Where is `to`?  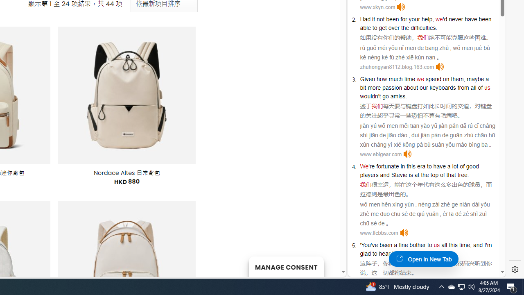
to is located at coordinates (429, 166).